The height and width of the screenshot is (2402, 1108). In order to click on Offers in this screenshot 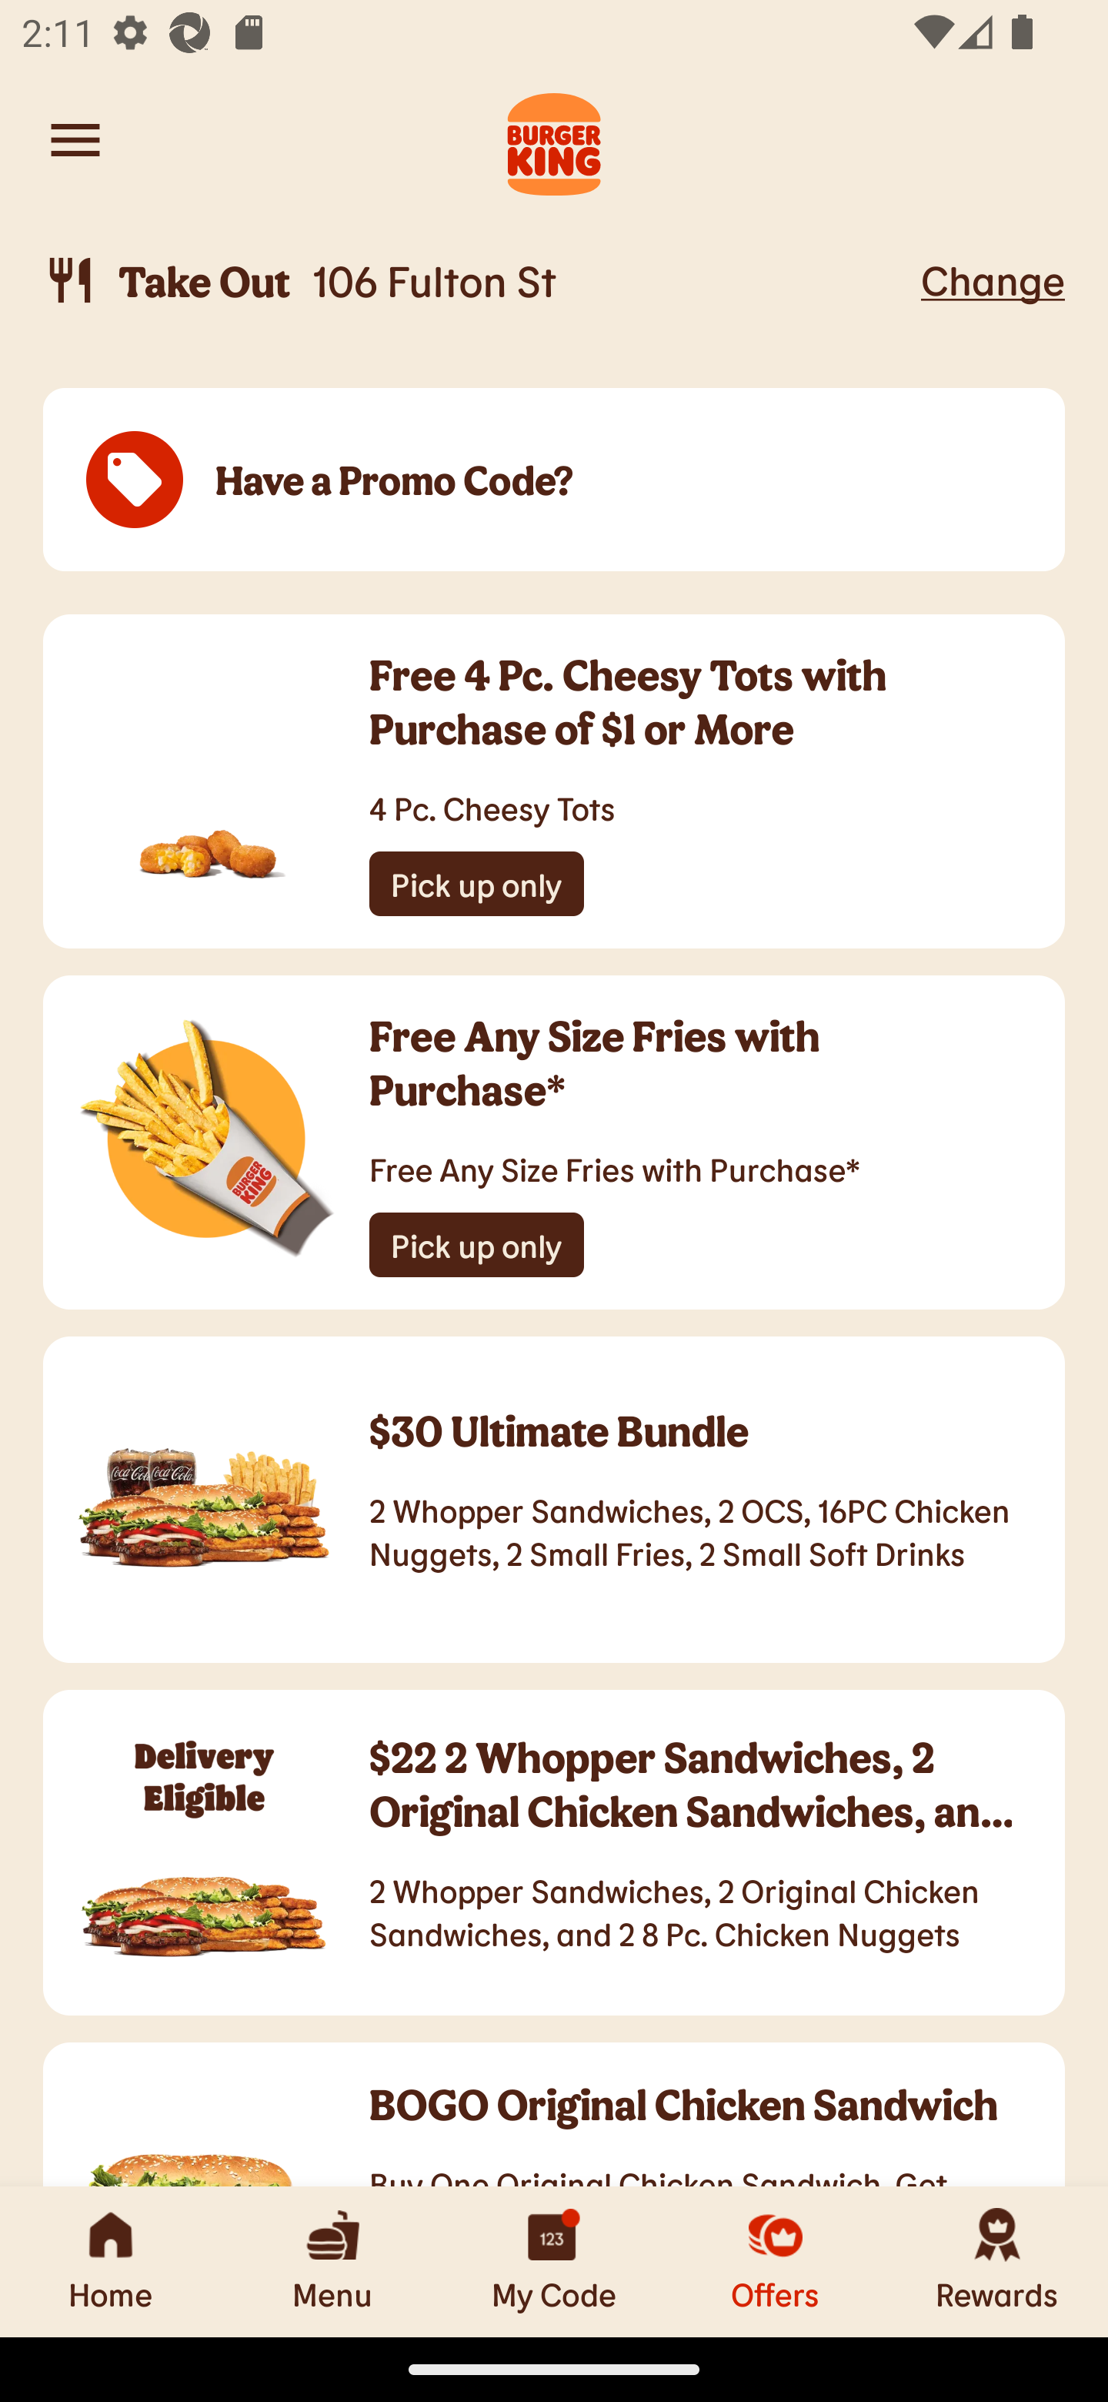, I will do `click(776, 2261)`.